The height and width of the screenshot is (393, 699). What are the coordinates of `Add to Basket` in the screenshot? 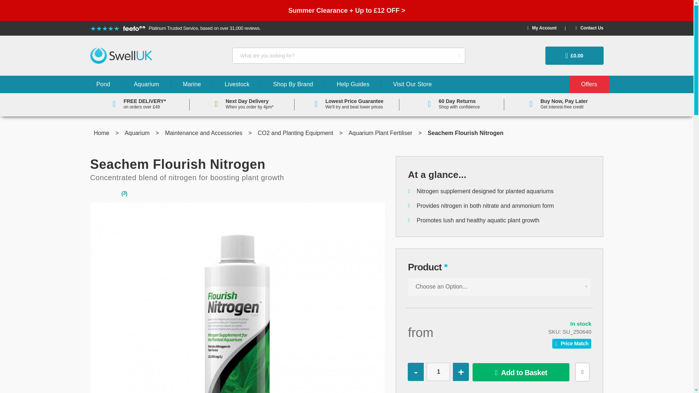 It's located at (521, 372).